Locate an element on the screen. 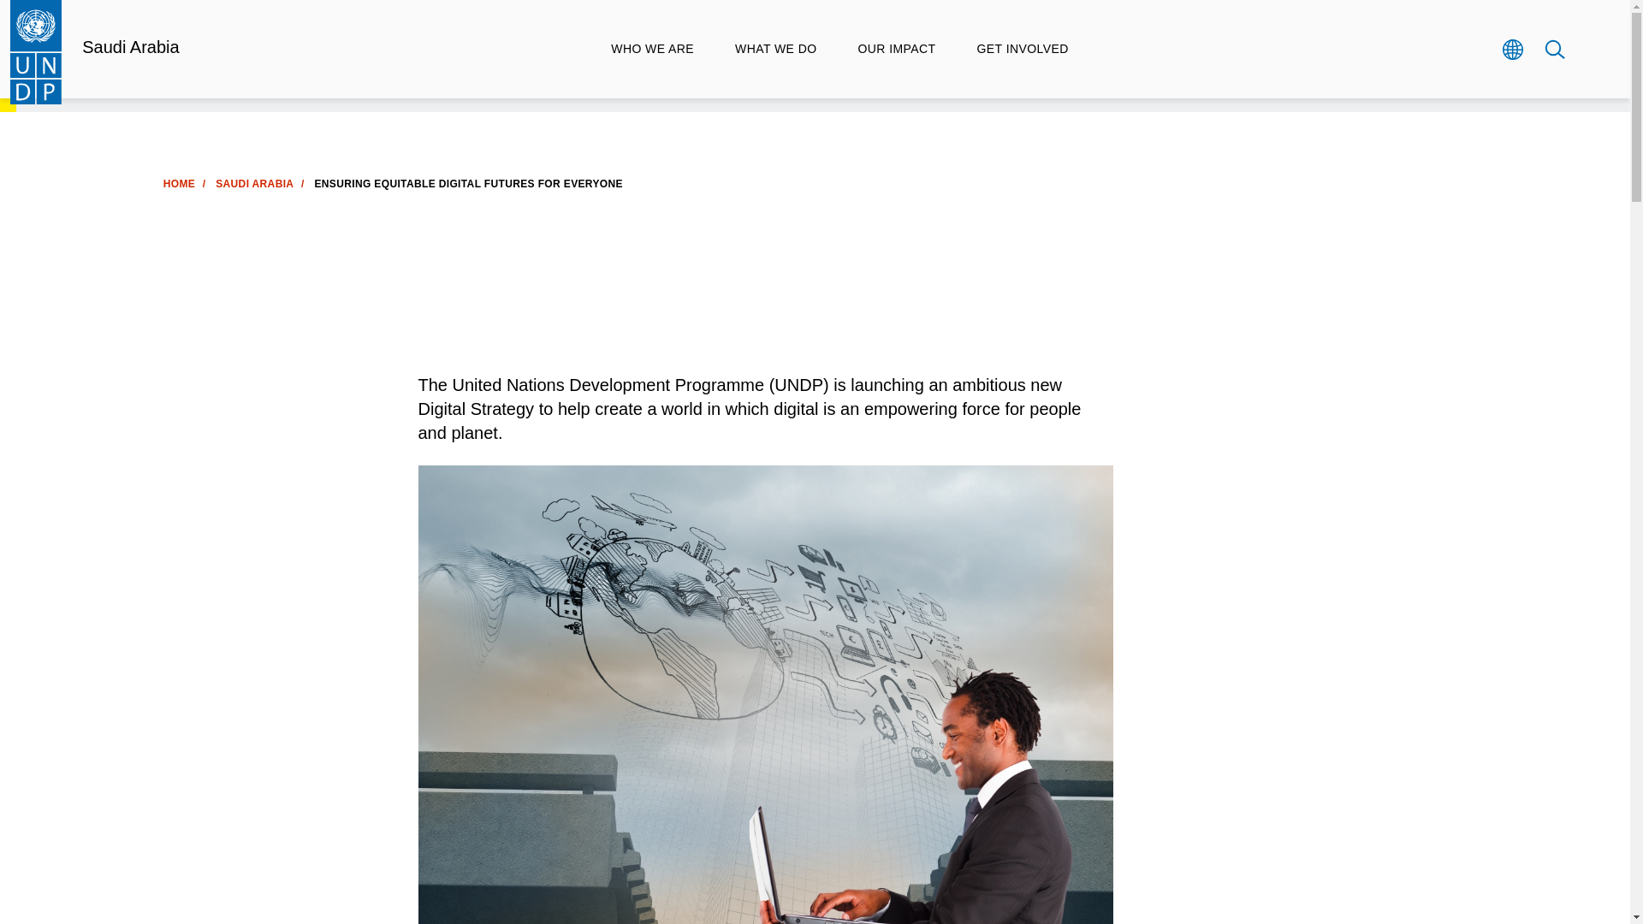  OUR IMPACT is located at coordinates (896, 49).